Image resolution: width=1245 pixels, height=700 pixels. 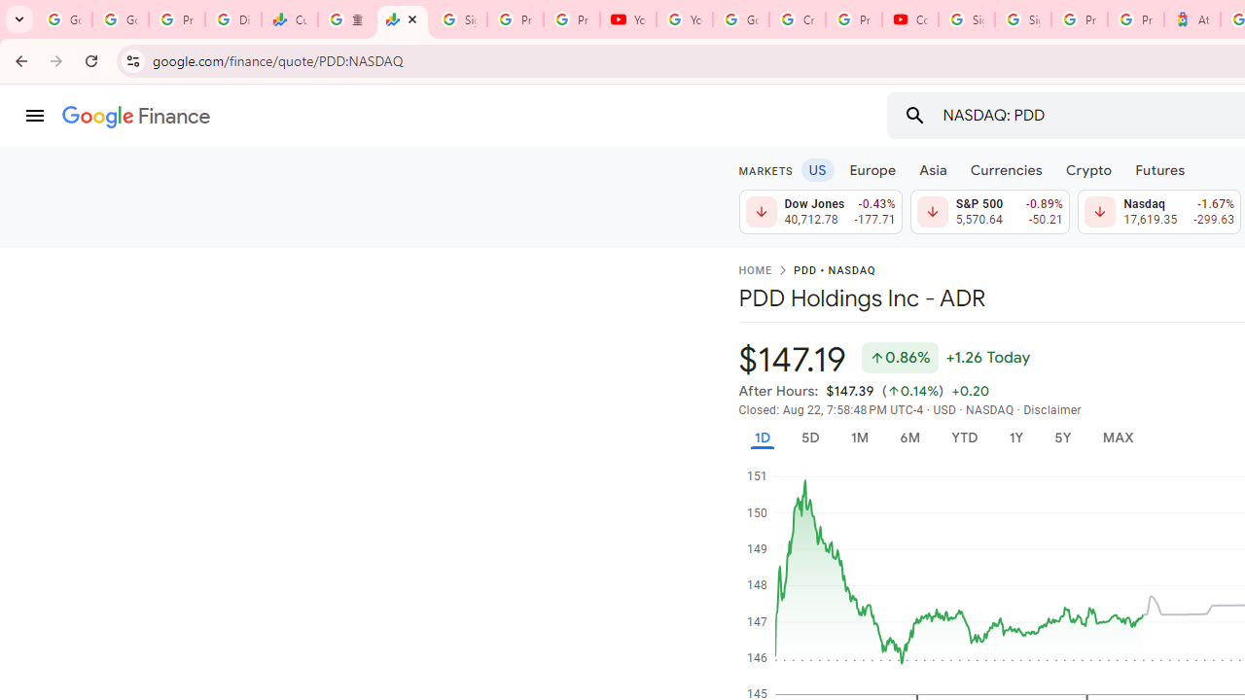 I want to click on HOME, so click(x=755, y=271).